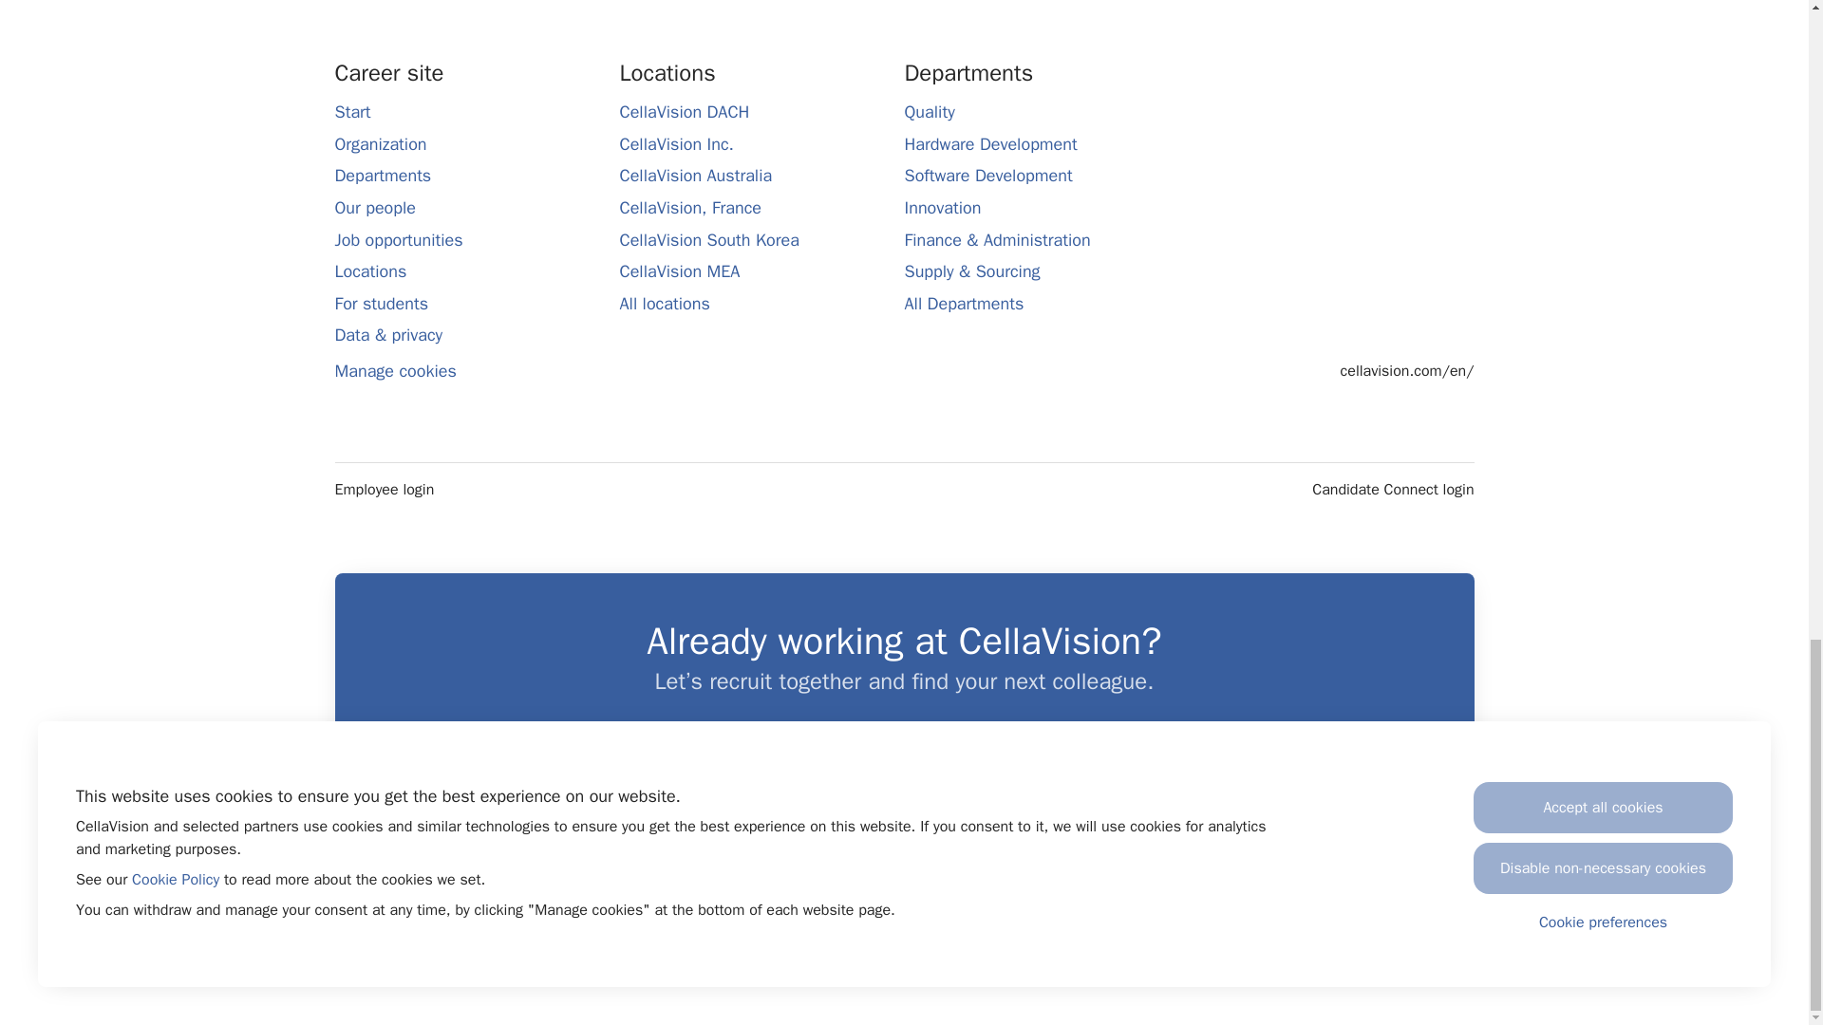 This screenshot has height=1025, width=1823. What do you see at coordinates (671, 847) in the screenshot?
I see `Jean-Guy Lafleche` at bounding box center [671, 847].